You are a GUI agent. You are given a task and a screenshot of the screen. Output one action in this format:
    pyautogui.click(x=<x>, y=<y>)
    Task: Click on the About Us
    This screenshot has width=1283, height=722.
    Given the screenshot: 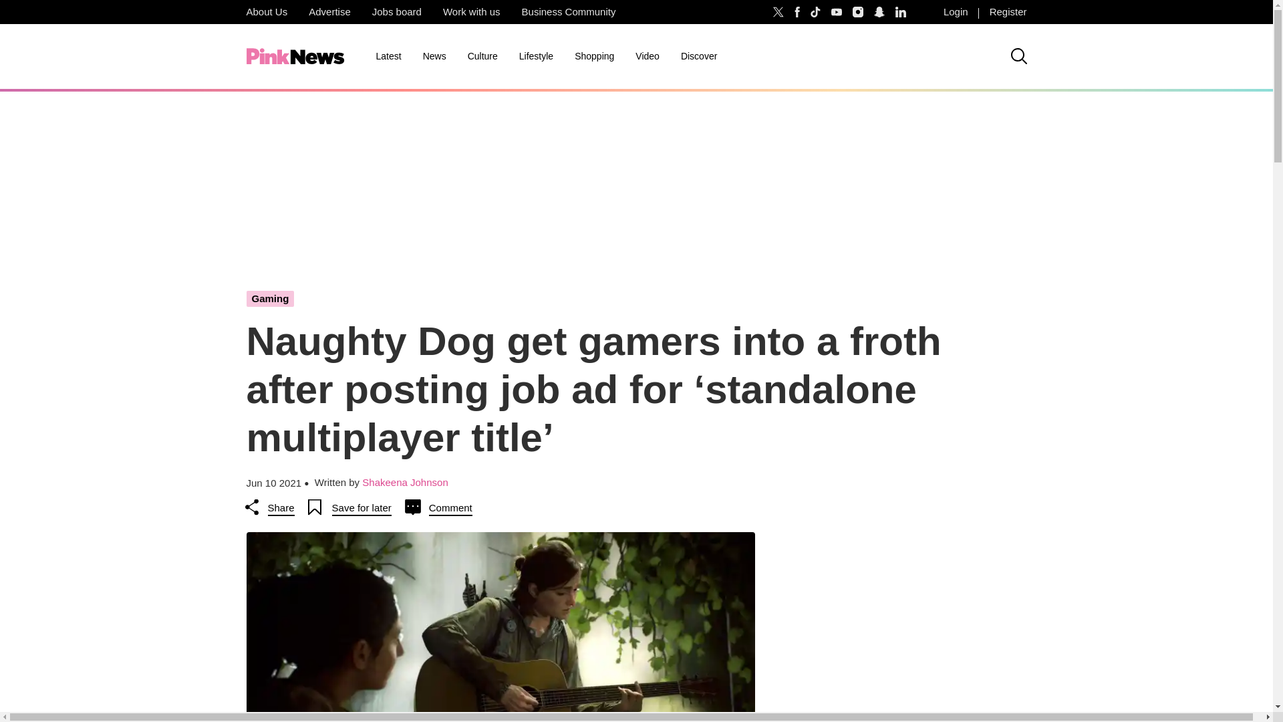 What is the action you would take?
    pyautogui.click(x=266, y=12)
    